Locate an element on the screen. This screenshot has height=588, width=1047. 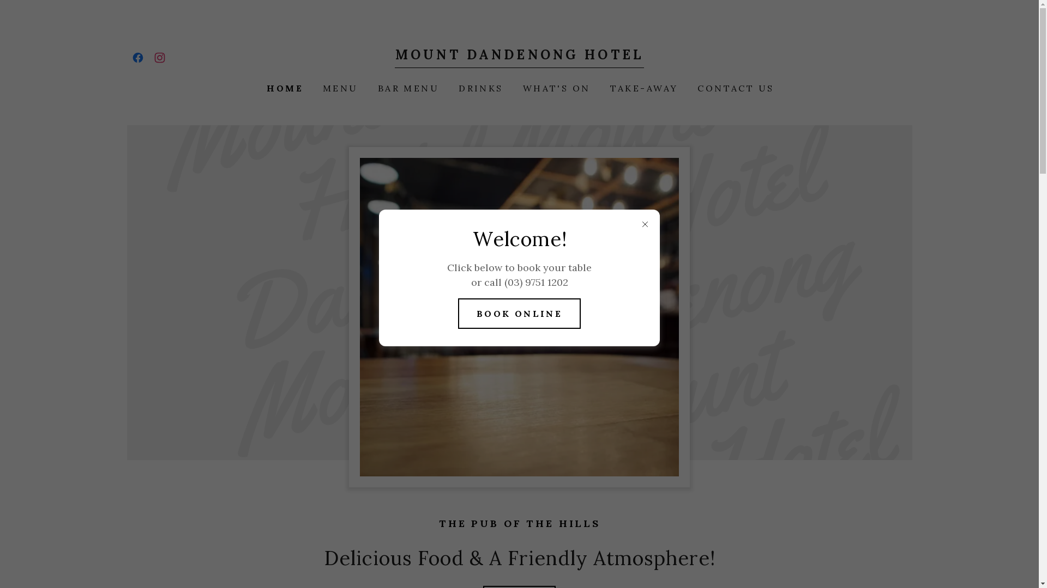
HOME is located at coordinates (284, 88).